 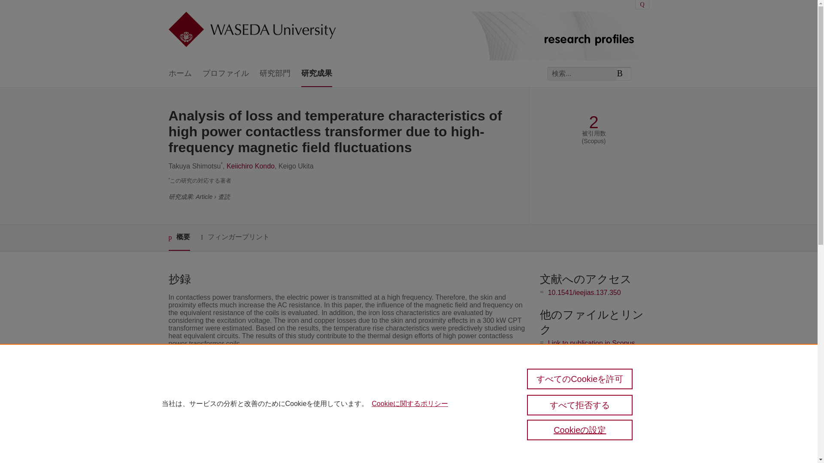 What do you see at coordinates (351, 398) in the screenshot?
I see `IEEJ Transactions on Industry Applications` at bounding box center [351, 398].